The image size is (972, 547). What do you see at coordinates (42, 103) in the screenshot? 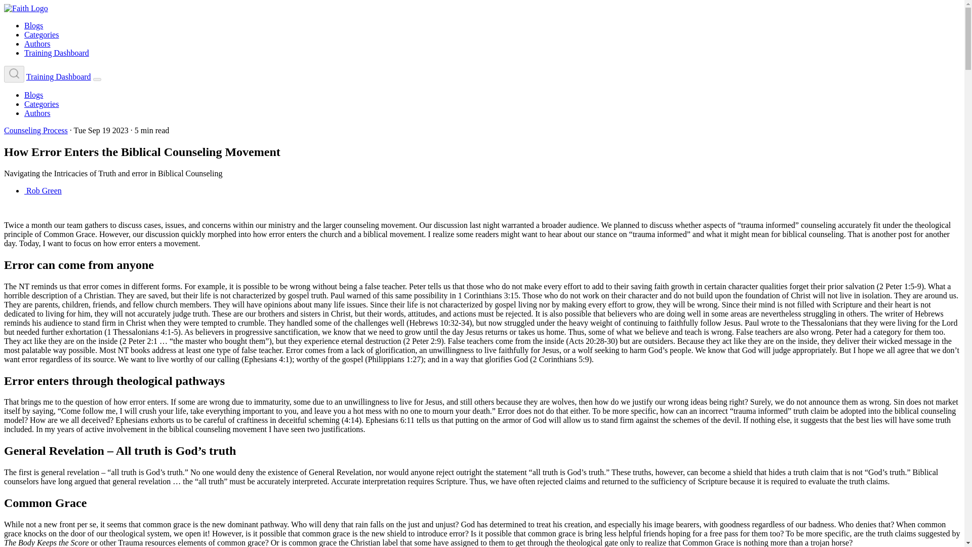
I see `Categories` at bounding box center [42, 103].